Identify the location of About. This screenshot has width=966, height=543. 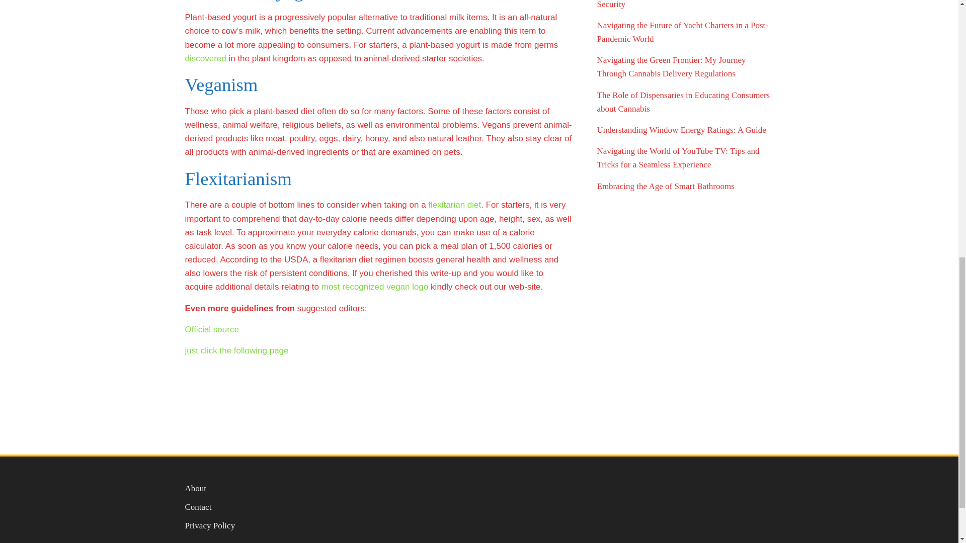
(196, 488).